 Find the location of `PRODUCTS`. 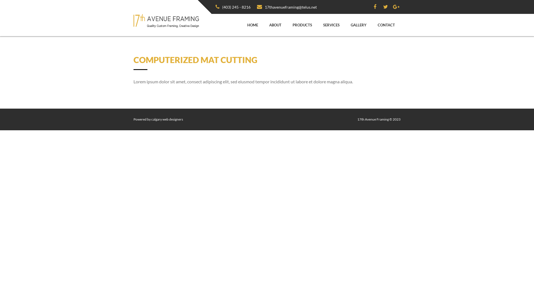

PRODUCTS is located at coordinates (302, 25).